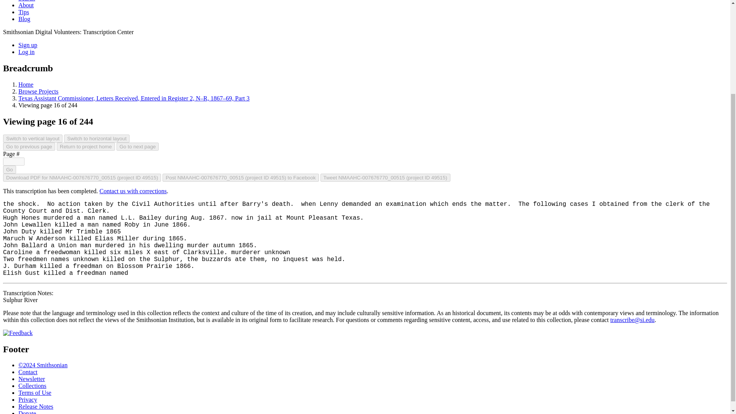  What do you see at coordinates (9, 169) in the screenshot?
I see `Go` at bounding box center [9, 169].